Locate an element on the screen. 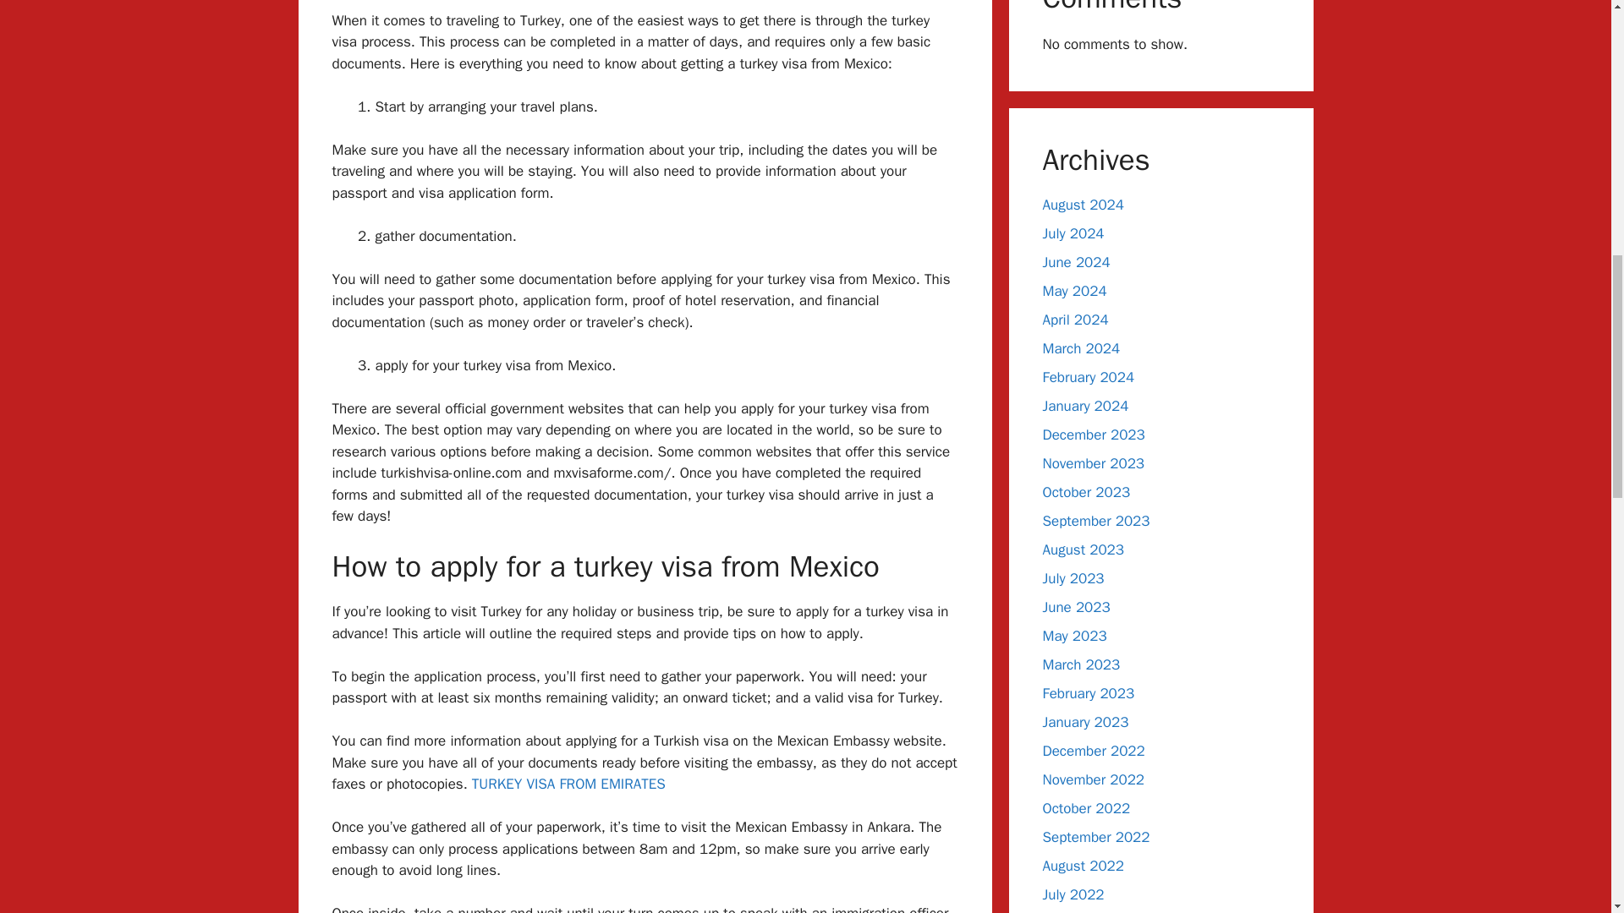  April 2024 is located at coordinates (1074, 320).